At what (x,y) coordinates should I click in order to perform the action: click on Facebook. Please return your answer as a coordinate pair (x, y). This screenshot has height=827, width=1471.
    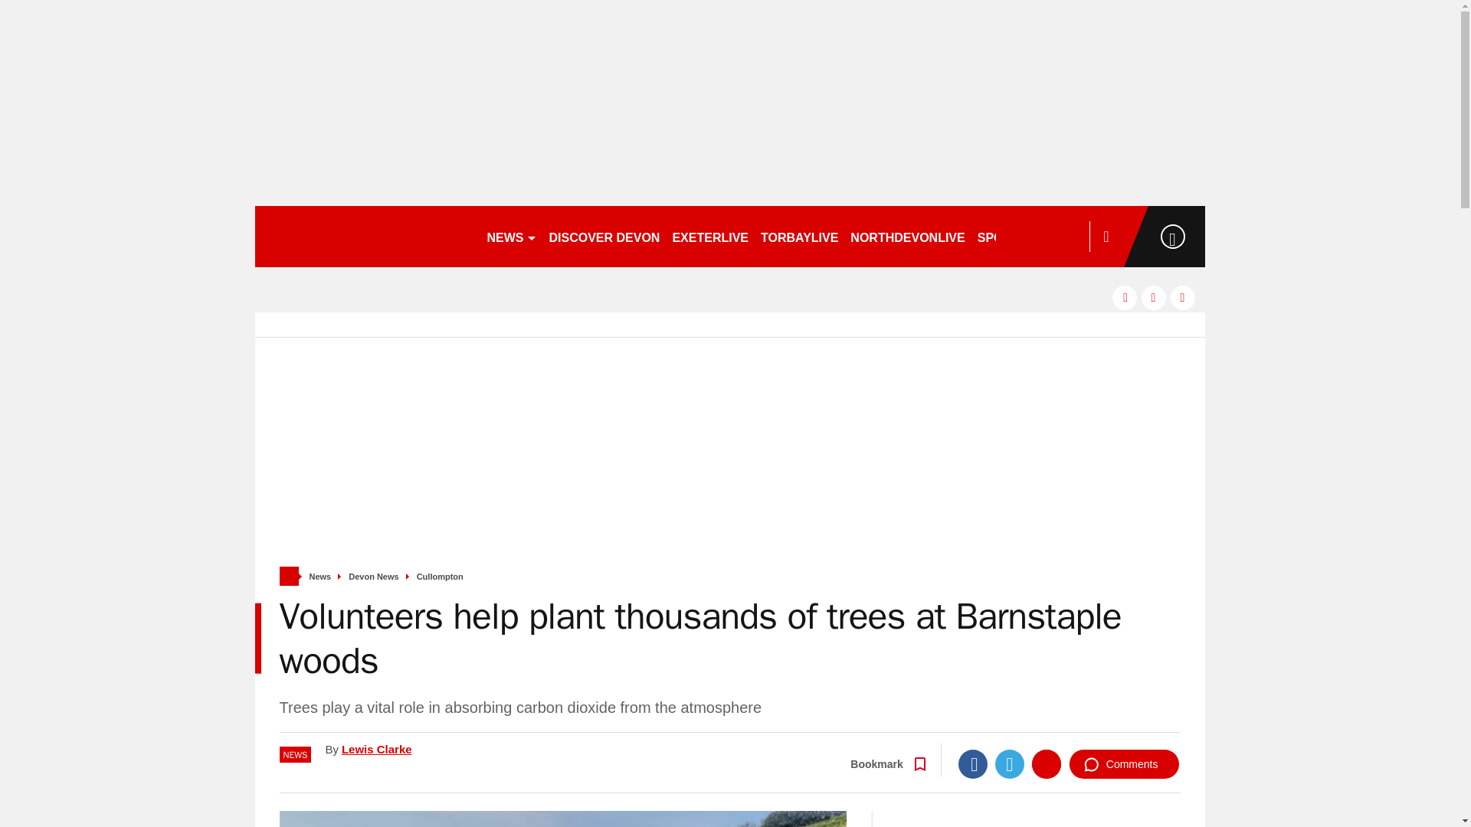
    Looking at the image, I should click on (973, 764).